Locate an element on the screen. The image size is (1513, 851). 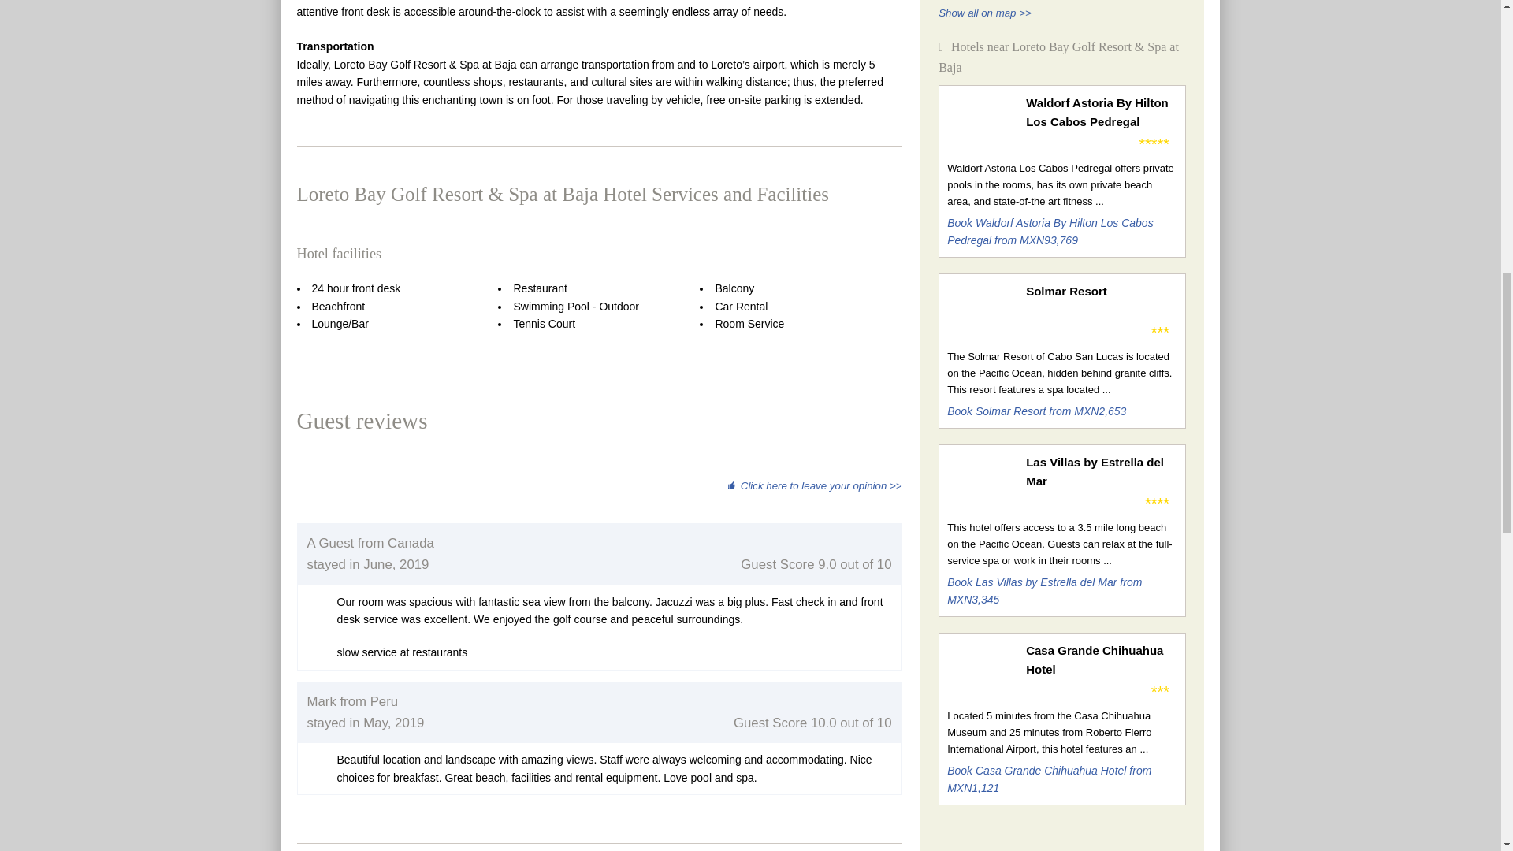
Book Casa Grande Chihuahua Hotel from MXN1,121 is located at coordinates (1049, 779).